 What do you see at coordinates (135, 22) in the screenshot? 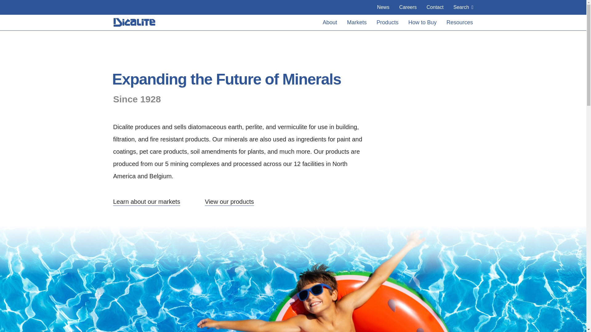
I see `Dicalite Management Group` at bounding box center [135, 22].